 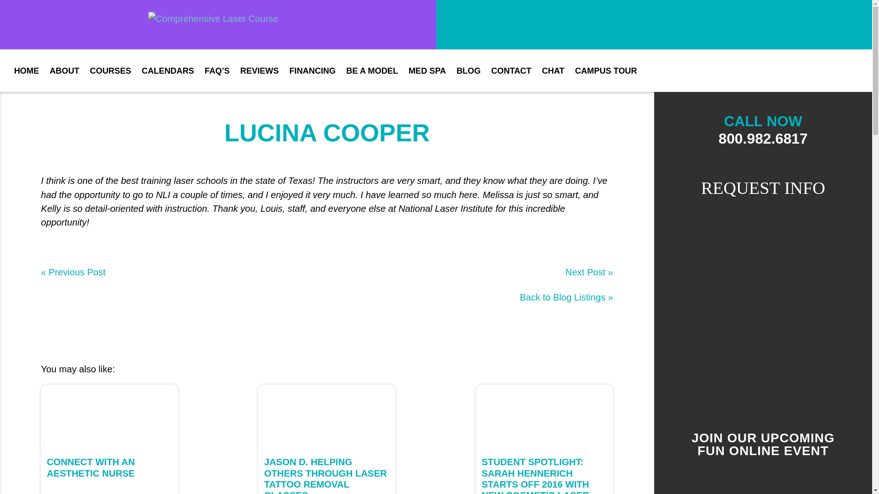 I want to click on Youtube, so click(x=789, y=70).